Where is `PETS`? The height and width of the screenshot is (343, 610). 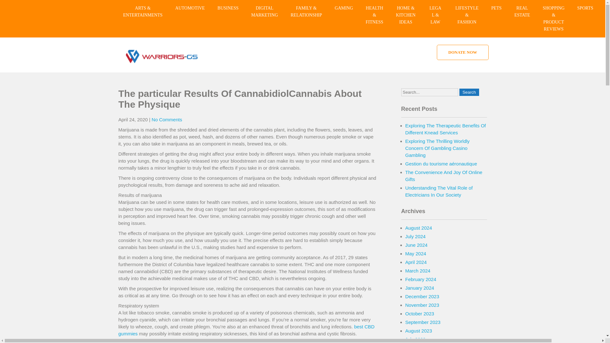
PETS is located at coordinates (496, 8).